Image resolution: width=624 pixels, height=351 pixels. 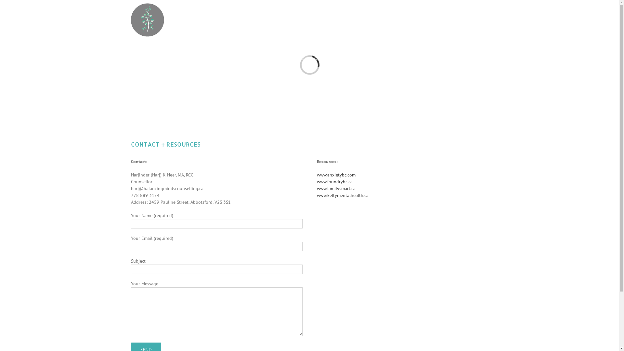 What do you see at coordinates (343, 195) in the screenshot?
I see `www.keltymentalhealth.ca` at bounding box center [343, 195].